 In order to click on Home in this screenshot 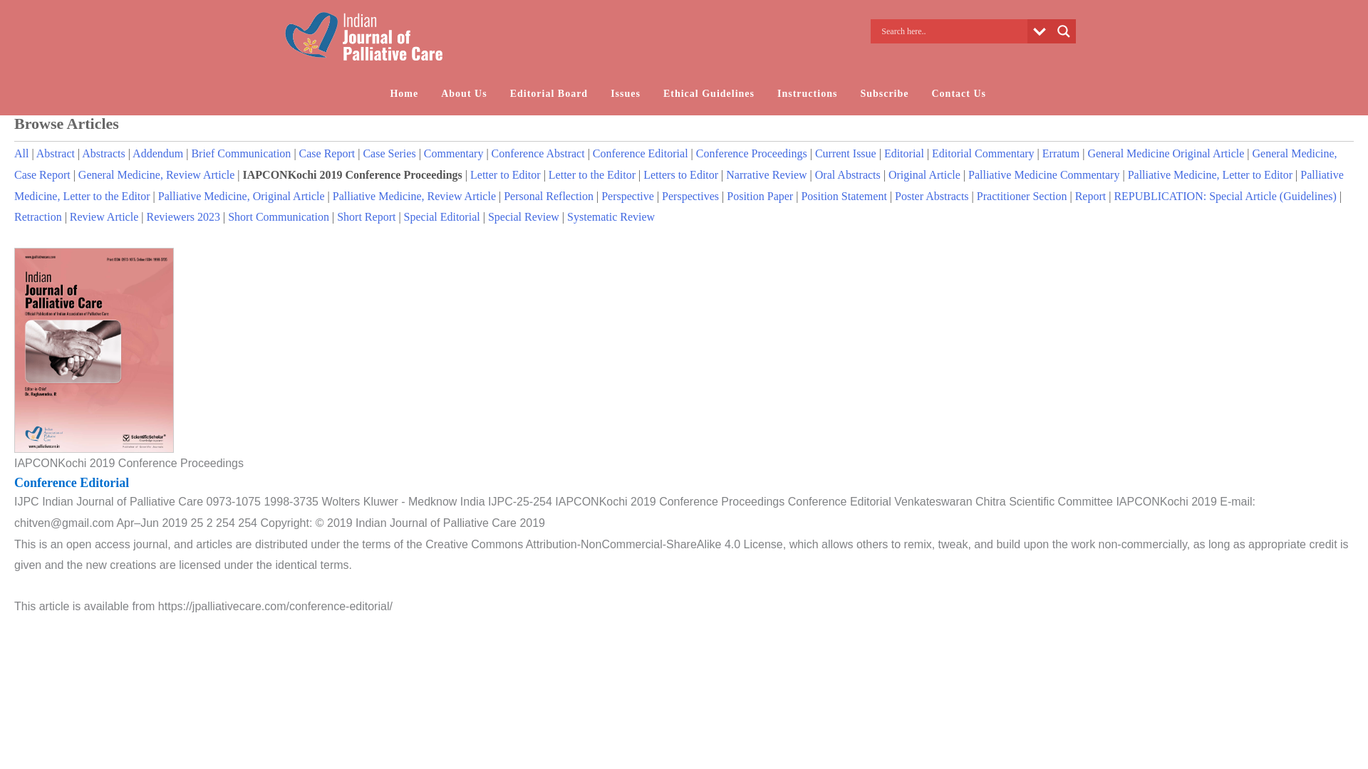, I will do `click(403, 94)`.